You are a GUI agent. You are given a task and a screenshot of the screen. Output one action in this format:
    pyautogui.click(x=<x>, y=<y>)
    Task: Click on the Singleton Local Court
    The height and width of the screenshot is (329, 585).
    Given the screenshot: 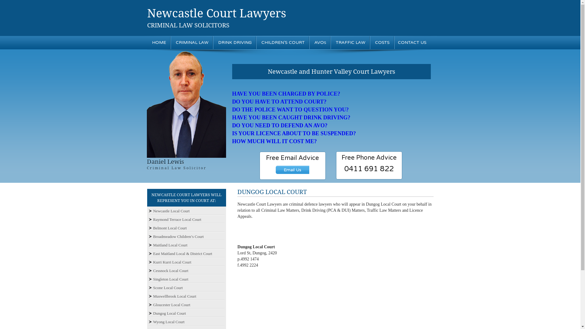 What is the action you would take?
    pyautogui.click(x=169, y=279)
    